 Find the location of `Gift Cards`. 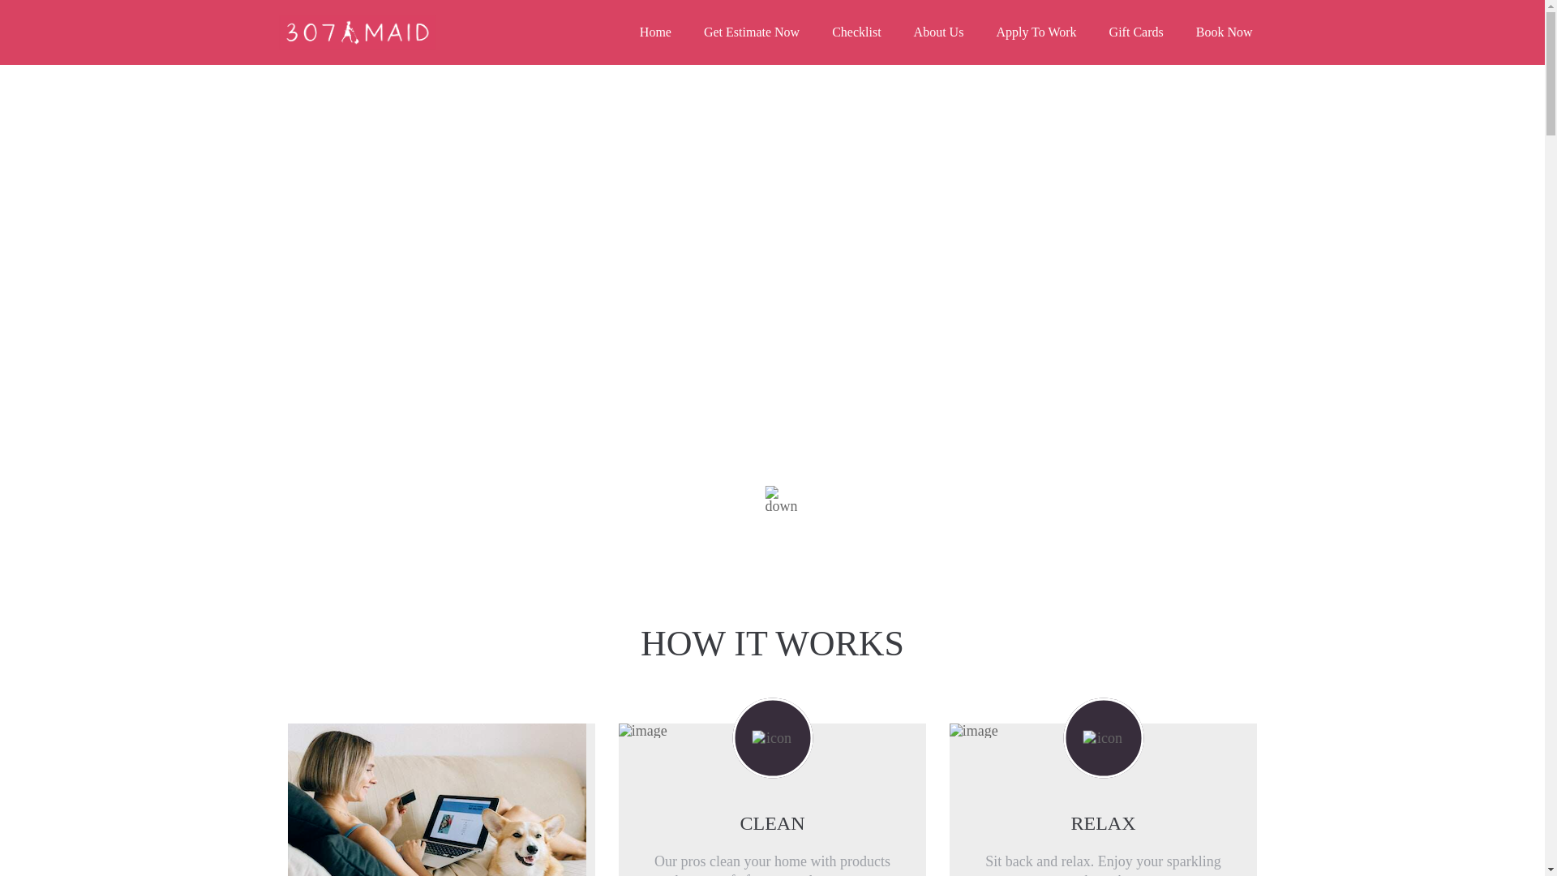

Gift Cards is located at coordinates (1137, 32).